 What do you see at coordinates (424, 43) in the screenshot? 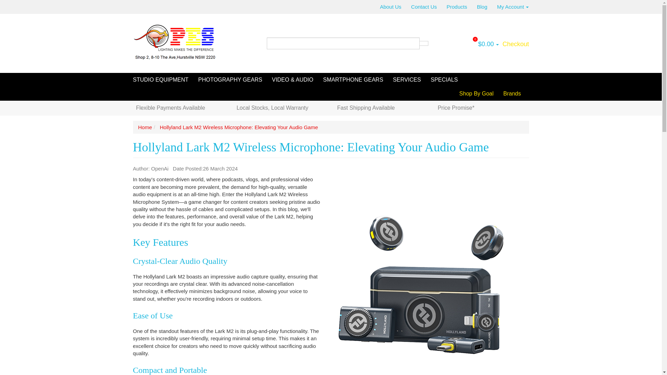
I see `Search` at bounding box center [424, 43].